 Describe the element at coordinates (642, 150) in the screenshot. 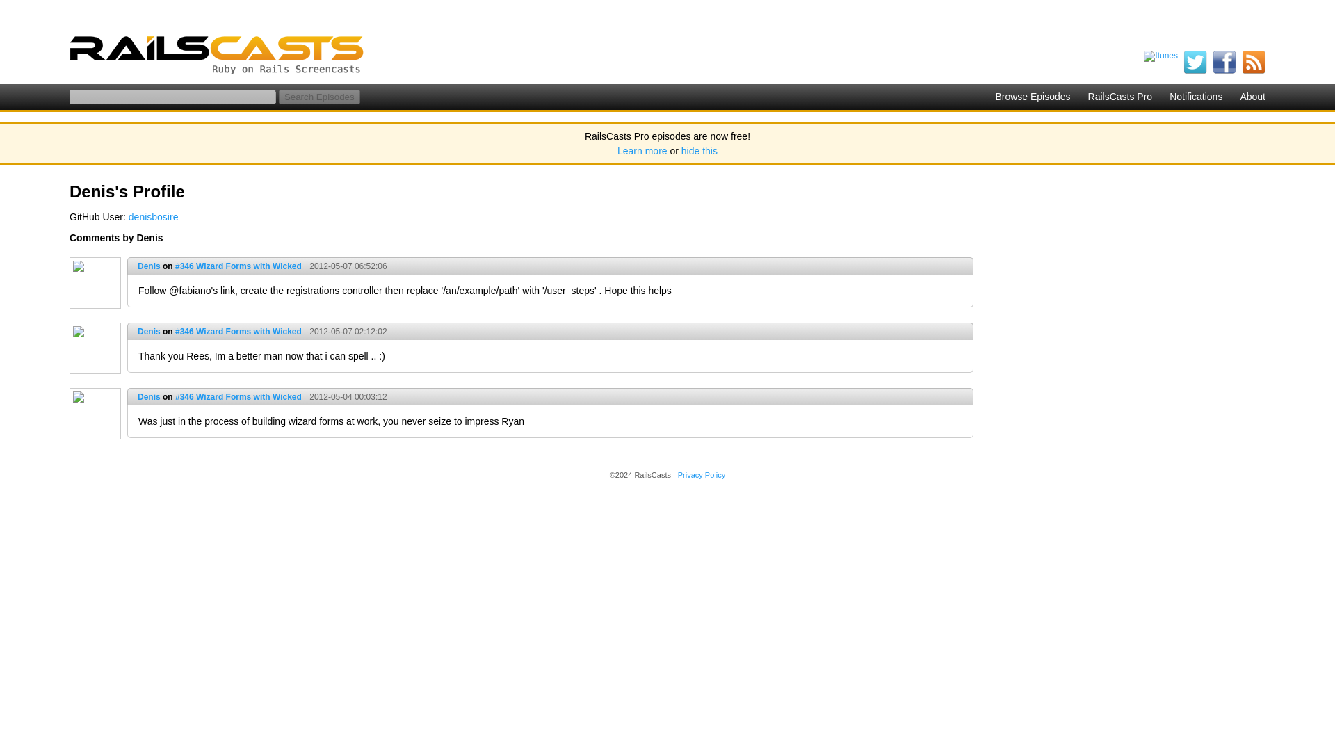

I see `Learn more` at that location.